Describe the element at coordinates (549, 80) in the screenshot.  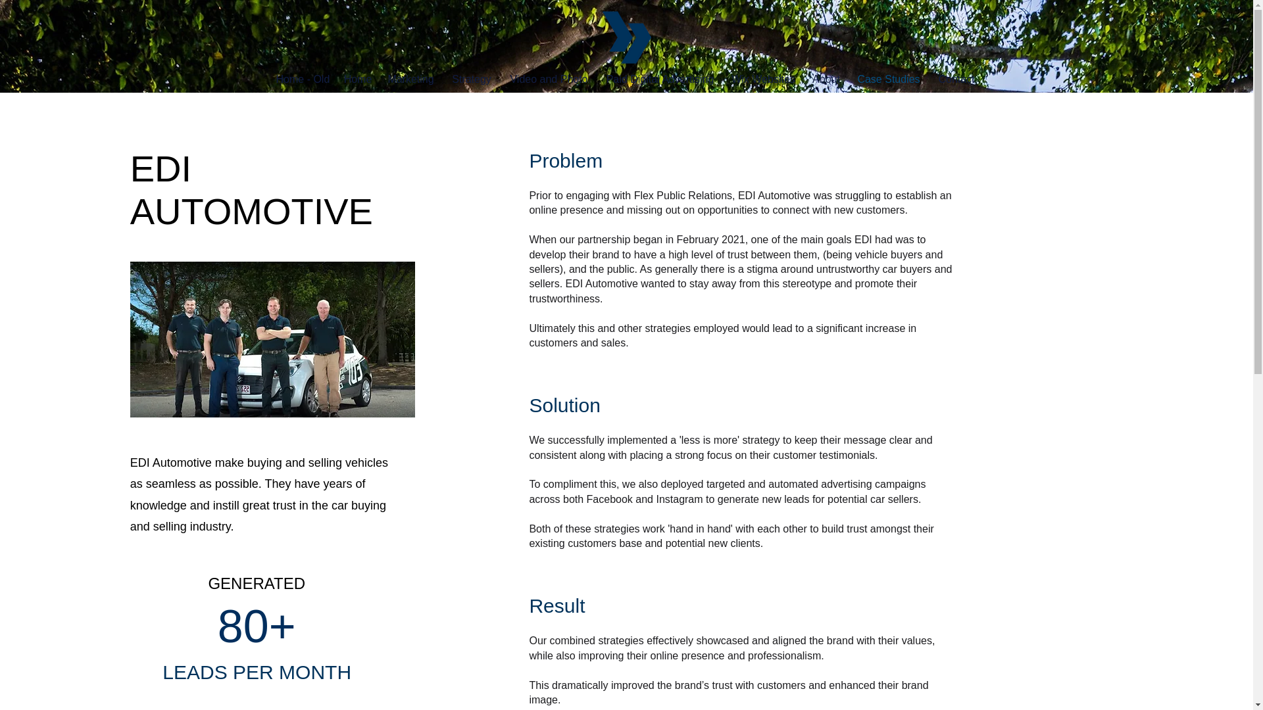
I see `Video and Photo` at that location.